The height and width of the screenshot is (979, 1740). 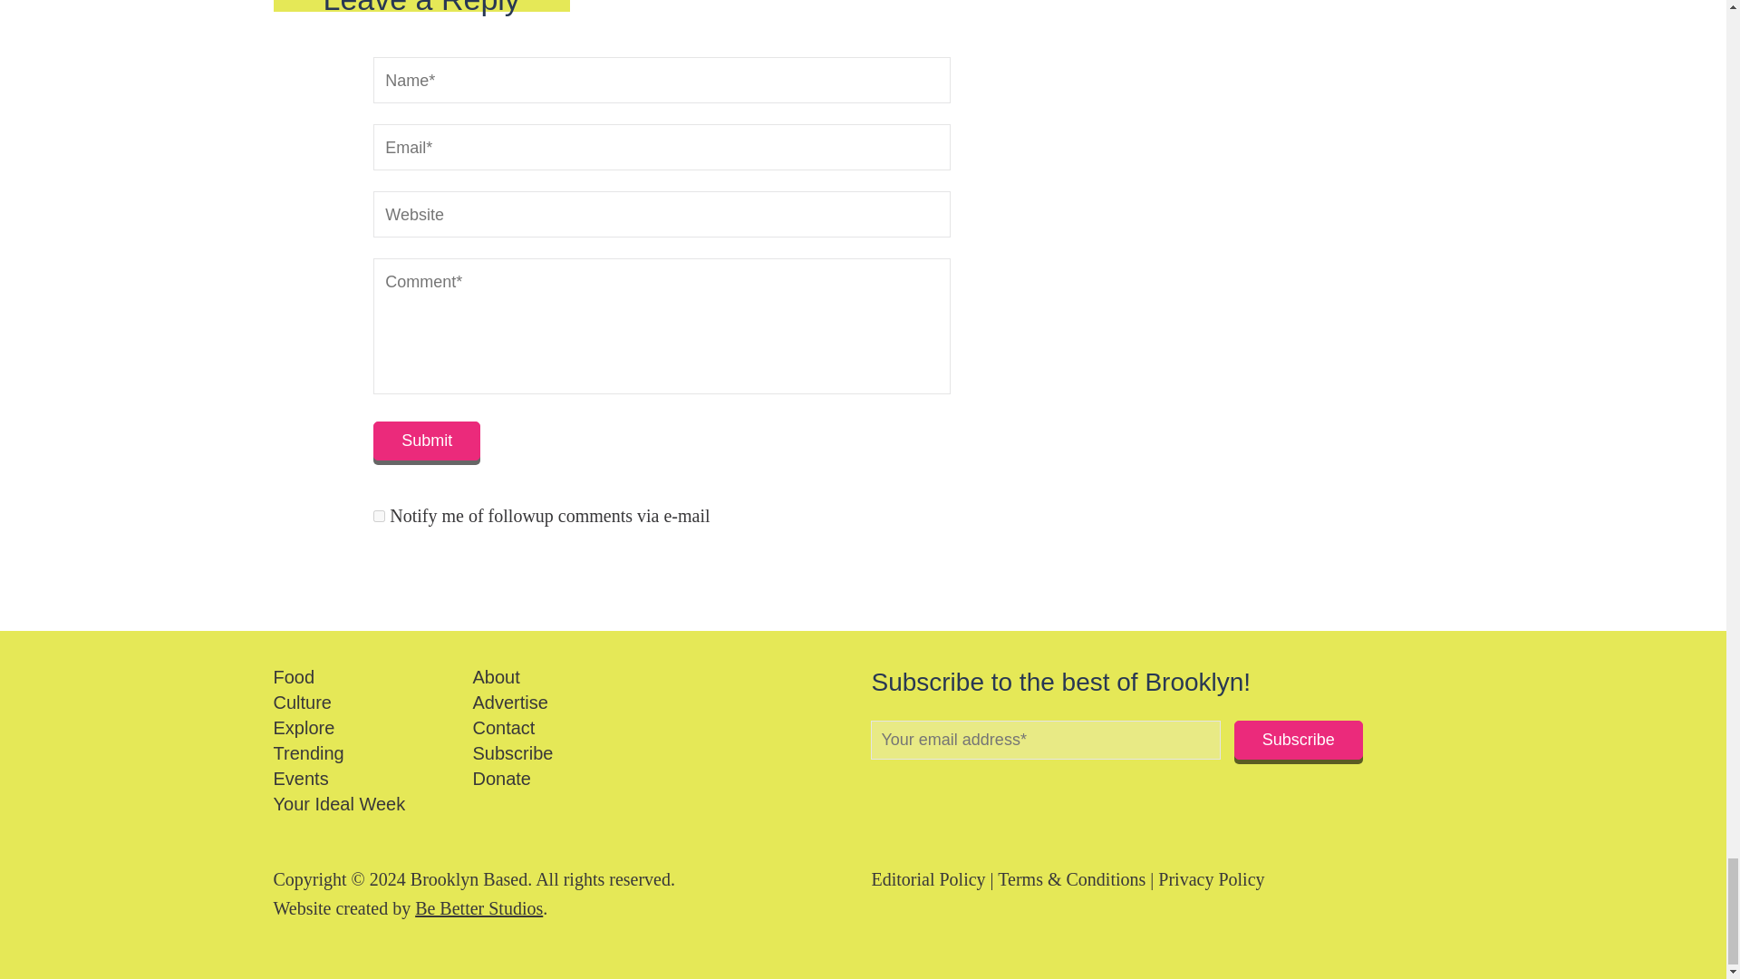 What do you see at coordinates (426, 441) in the screenshot?
I see `Submit` at bounding box center [426, 441].